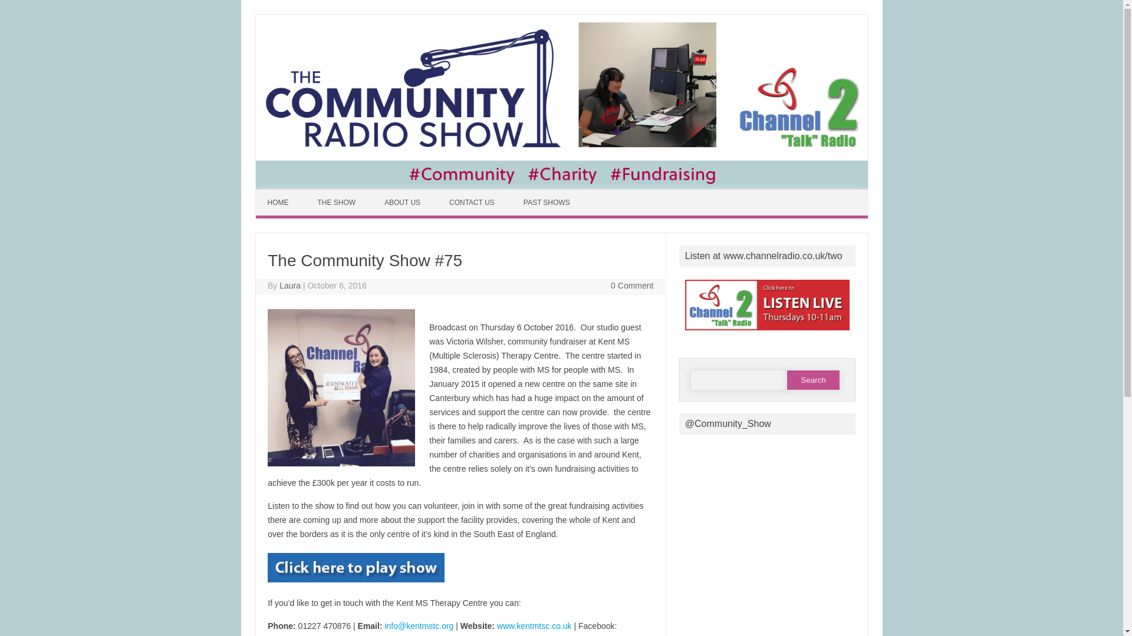 The height and width of the screenshot is (636, 1132). Describe the element at coordinates (473, 203) in the screenshot. I see `CONTACT US` at that location.